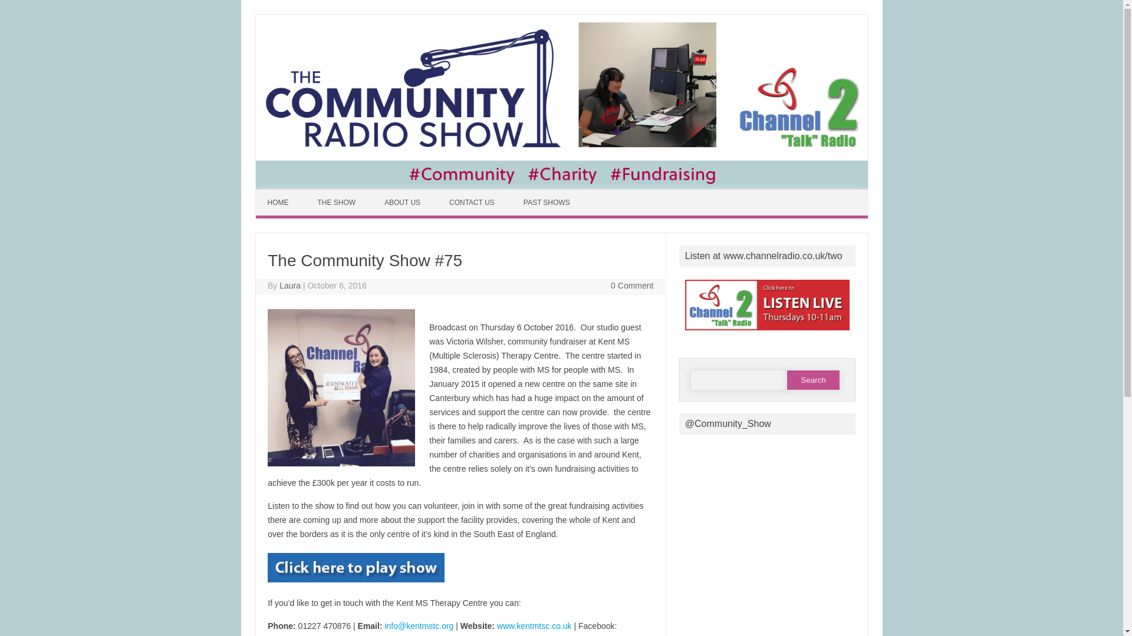 The height and width of the screenshot is (636, 1132). Describe the element at coordinates (473, 203) in the screenshot. I see `CONTACT US` at that location.